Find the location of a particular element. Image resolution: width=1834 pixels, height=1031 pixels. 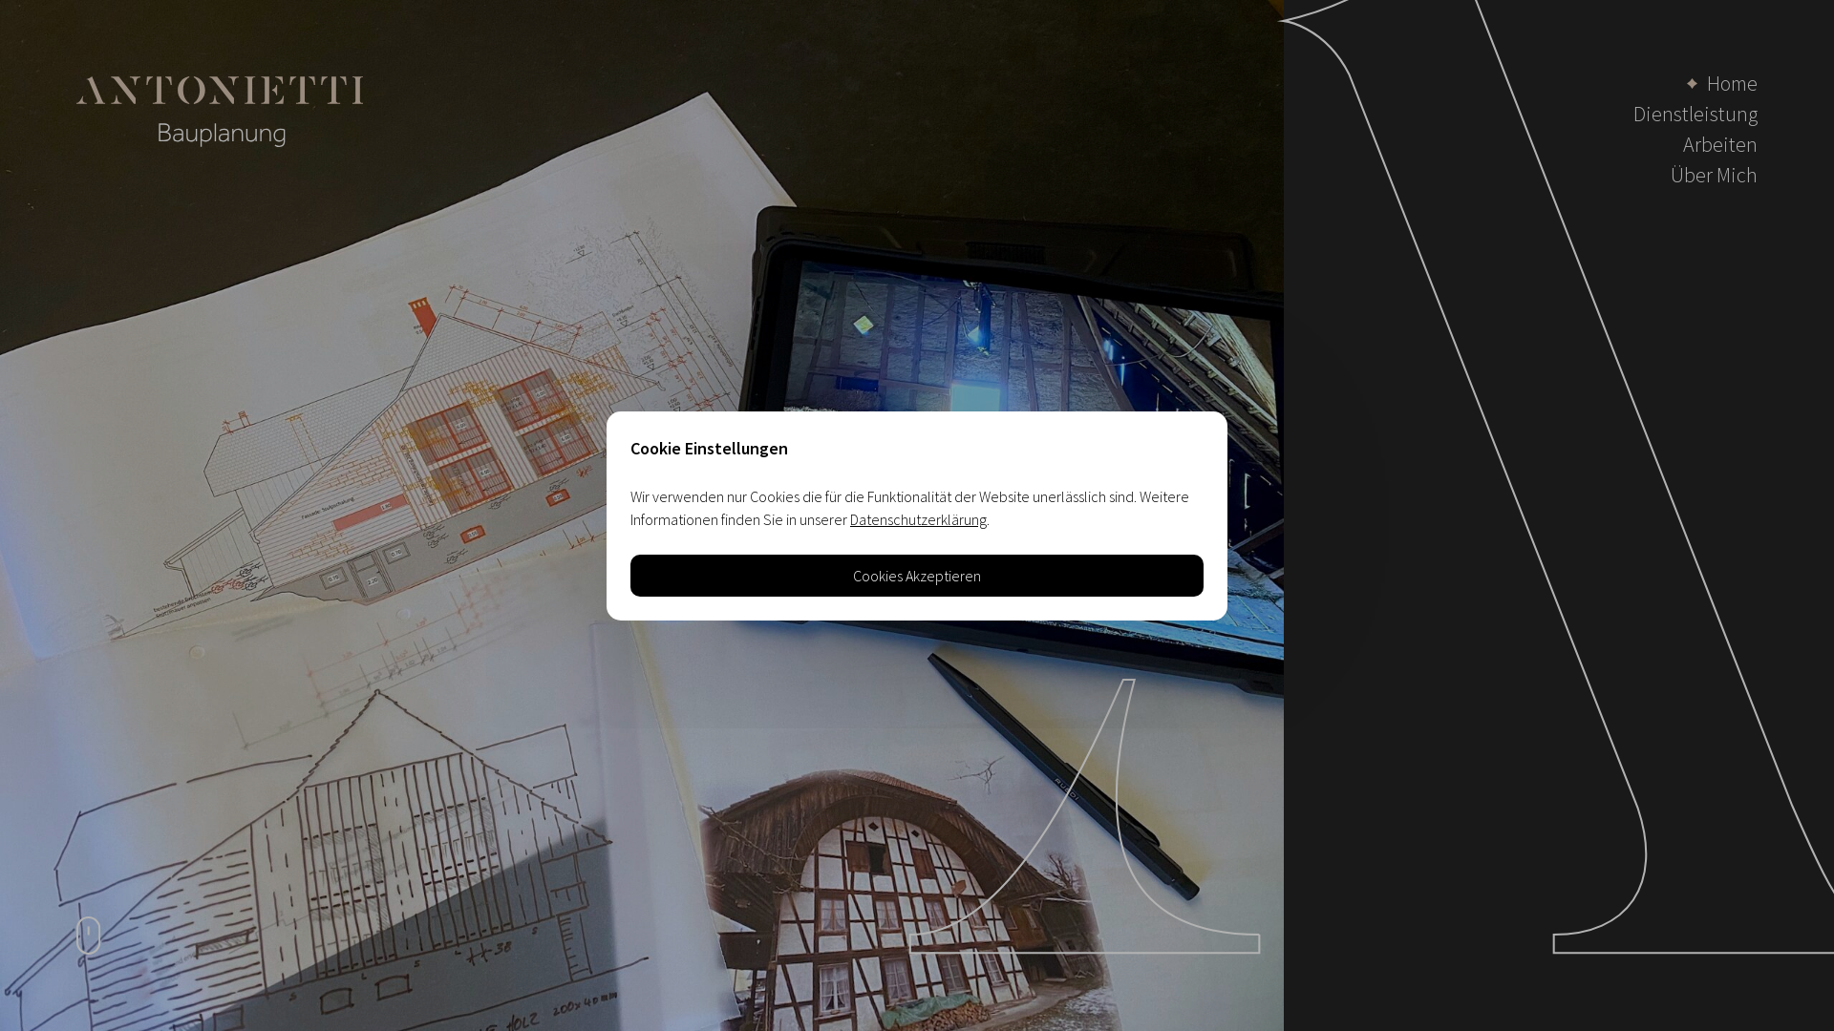

Cookies Akzeptieren is located at coordinates (917, 575).